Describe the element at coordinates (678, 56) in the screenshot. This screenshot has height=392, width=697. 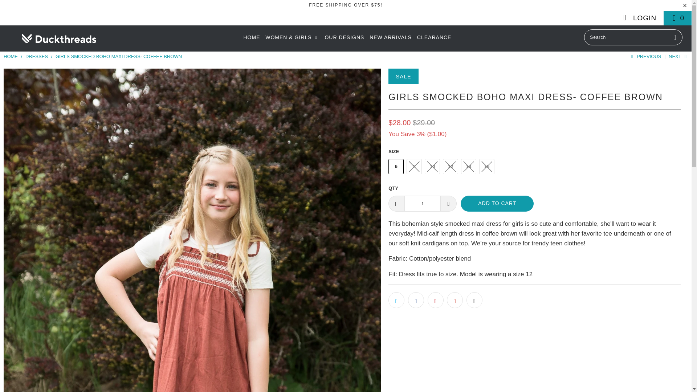
I see `Next` at that location.